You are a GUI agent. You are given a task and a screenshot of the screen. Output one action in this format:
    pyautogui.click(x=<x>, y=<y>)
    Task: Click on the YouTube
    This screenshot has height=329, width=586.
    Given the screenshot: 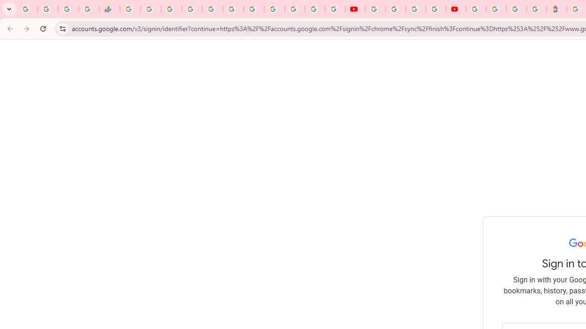 What is the action you would take?
    pyautogui.click(x=355, y=9)
    